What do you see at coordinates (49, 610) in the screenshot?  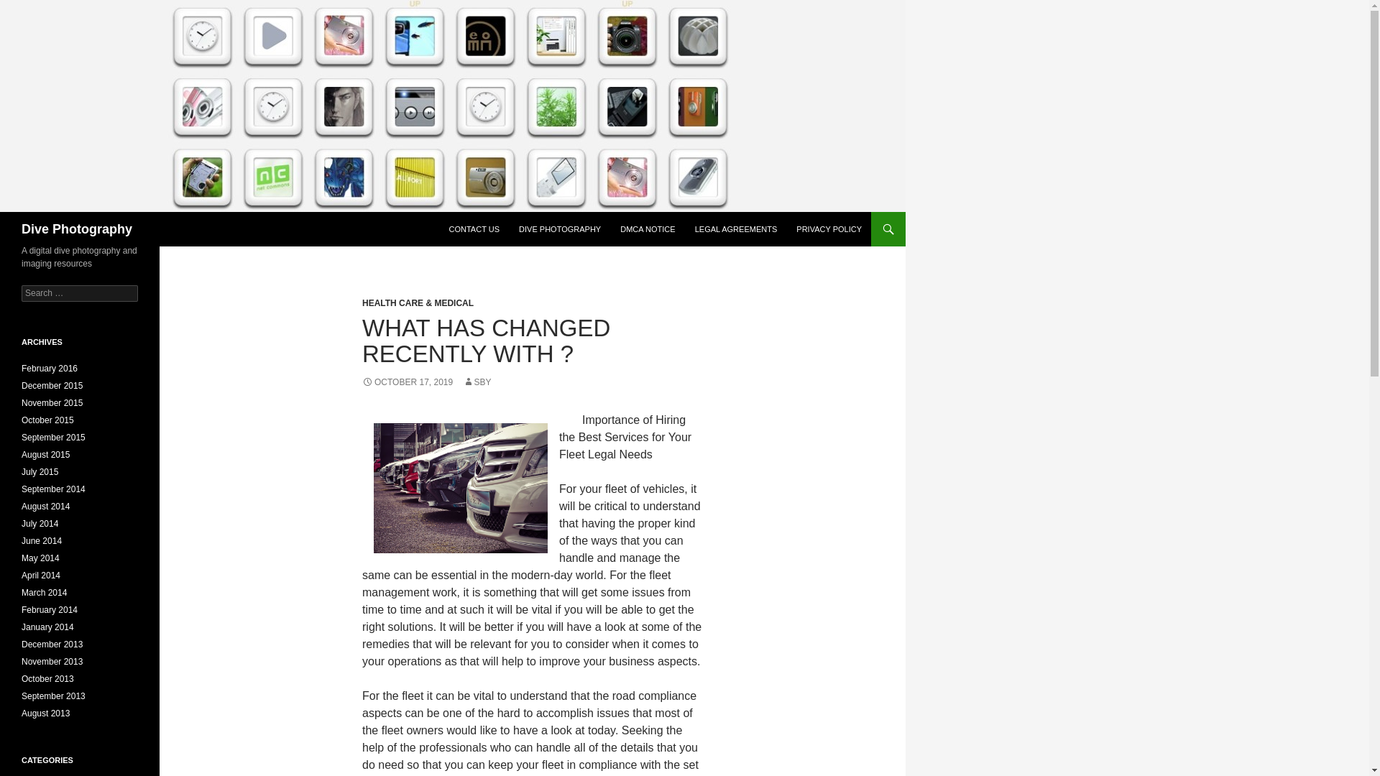 I see `February 2014` at bounding box center [49, 610].